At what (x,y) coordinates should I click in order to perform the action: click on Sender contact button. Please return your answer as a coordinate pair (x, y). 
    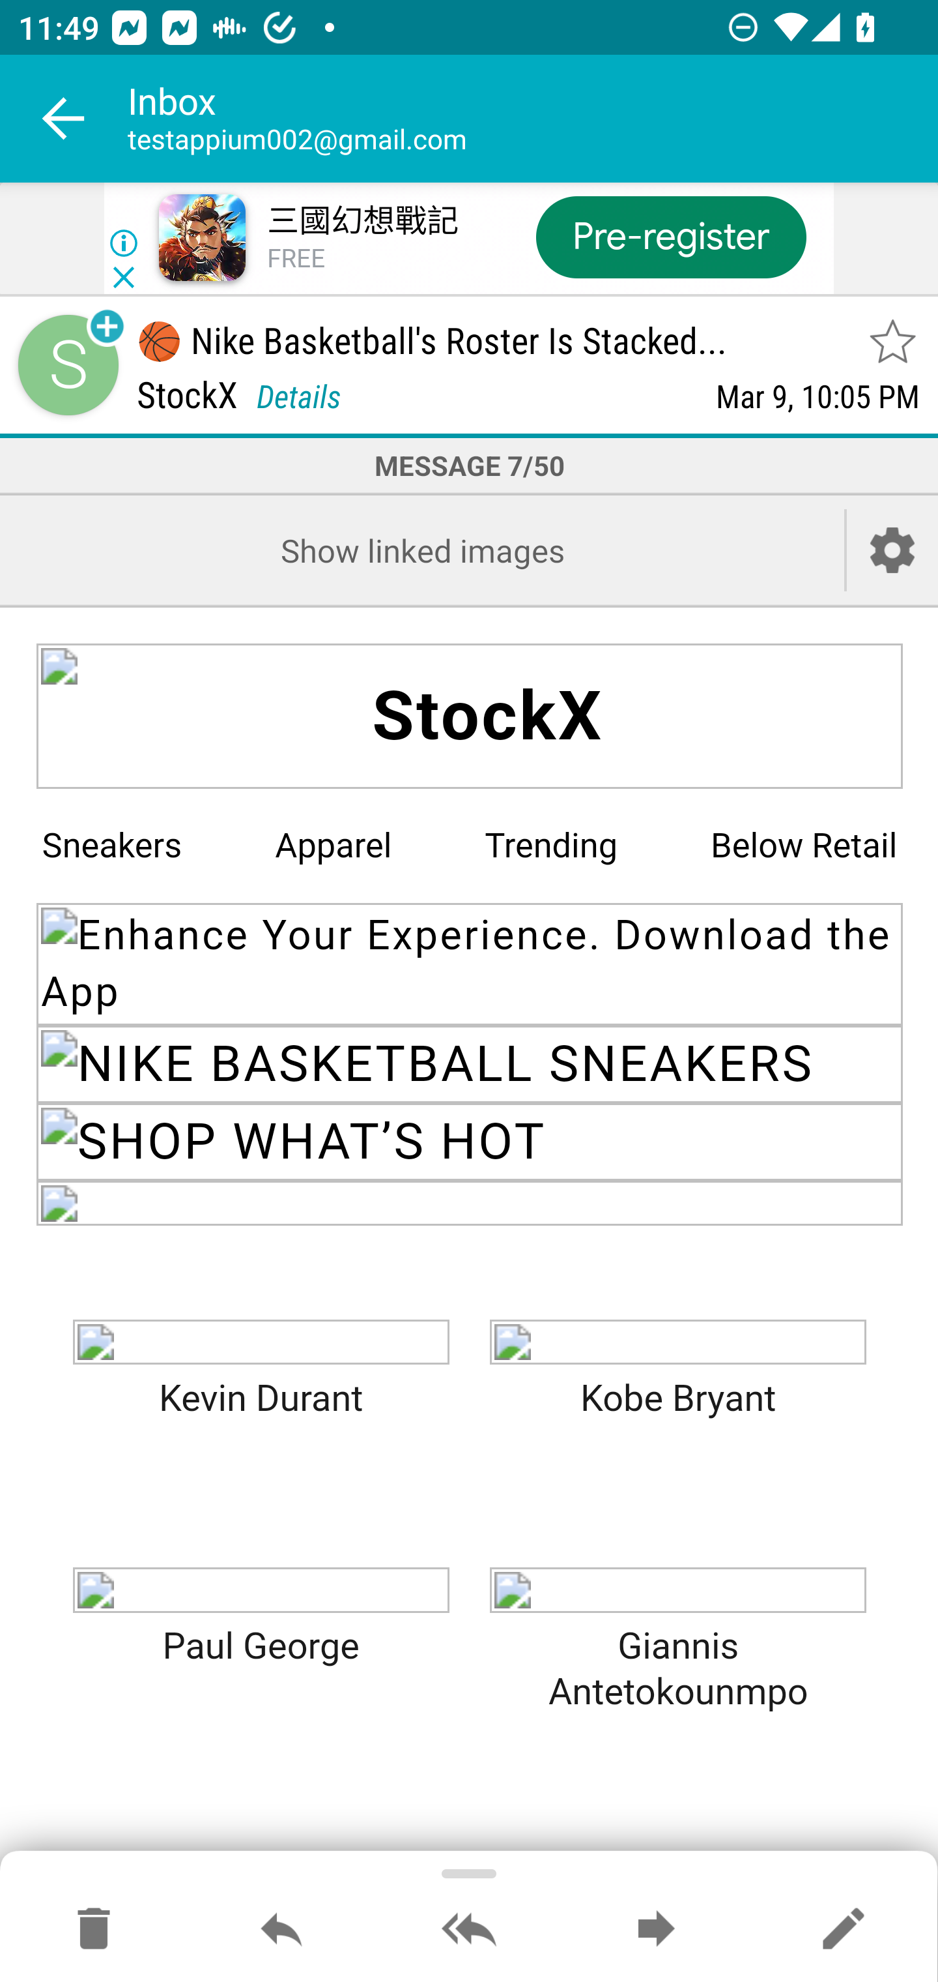
    Looking at the image, I should click on (68, 365).